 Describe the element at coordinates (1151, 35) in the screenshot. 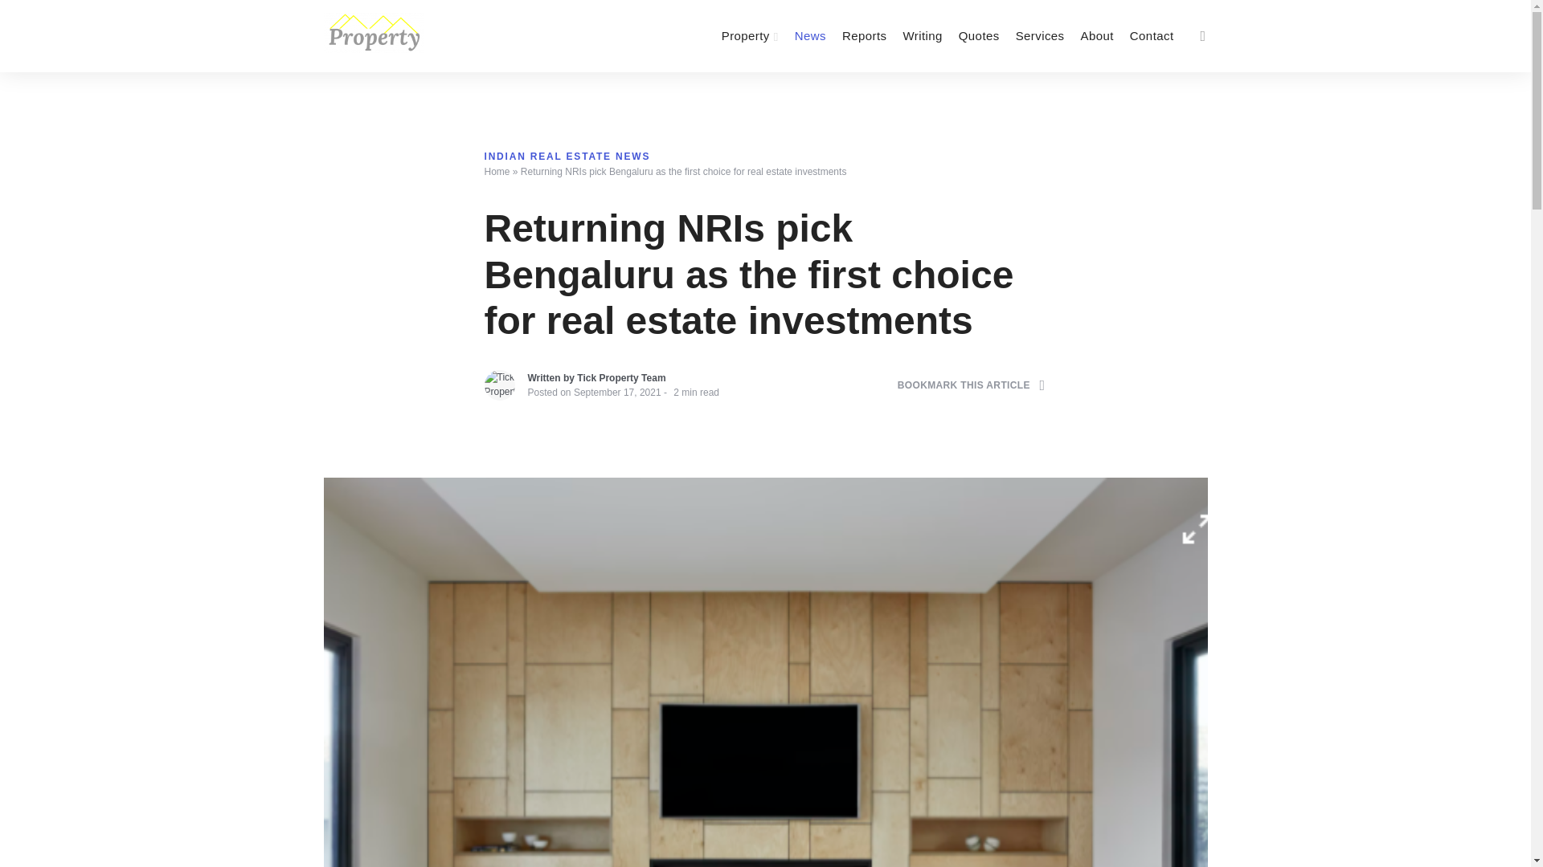

I see `Contact` at that location.